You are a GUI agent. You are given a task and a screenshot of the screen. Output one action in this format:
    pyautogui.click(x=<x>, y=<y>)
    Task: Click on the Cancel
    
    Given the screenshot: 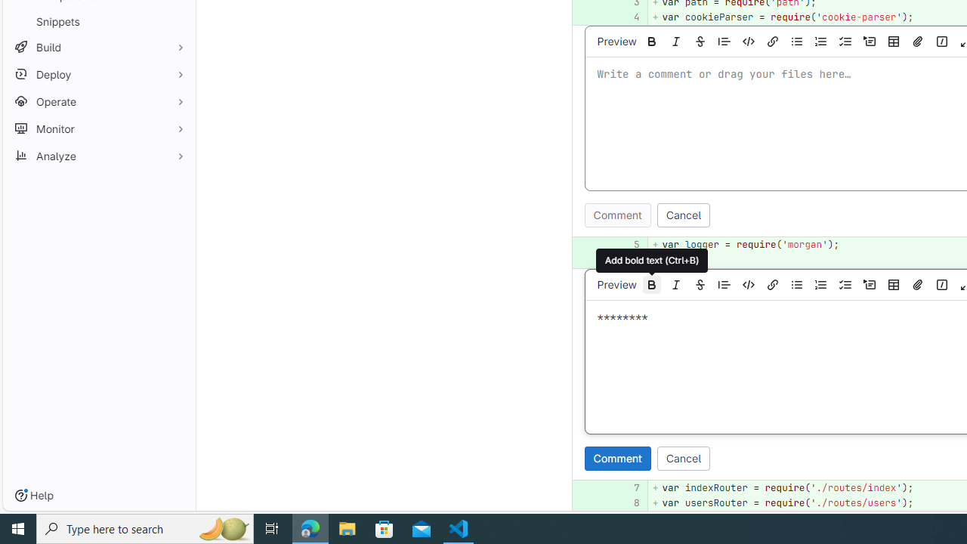 What is the action you would take?
    pyautogui.click(x=683, y=458)
    